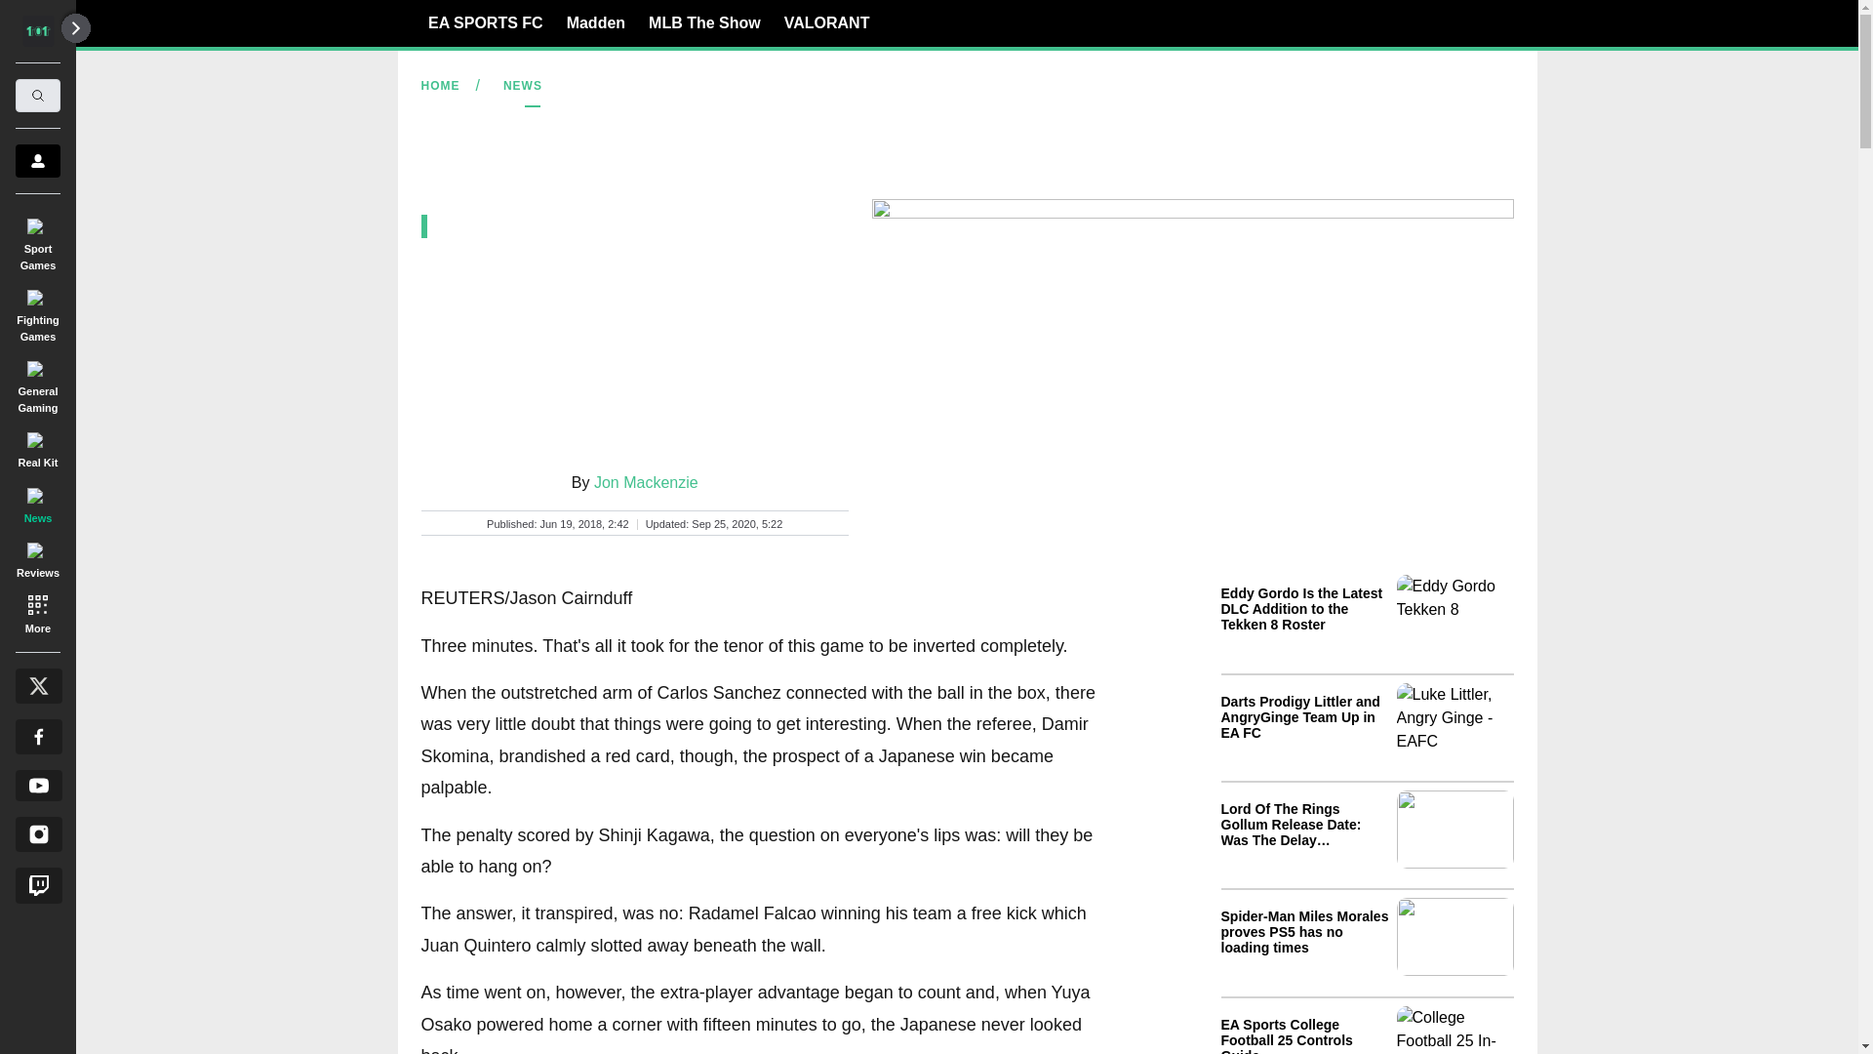  What do you see at coordinates (37, 557) in the screenshot?
I see `Reviews` at bounding box center [37, 557].